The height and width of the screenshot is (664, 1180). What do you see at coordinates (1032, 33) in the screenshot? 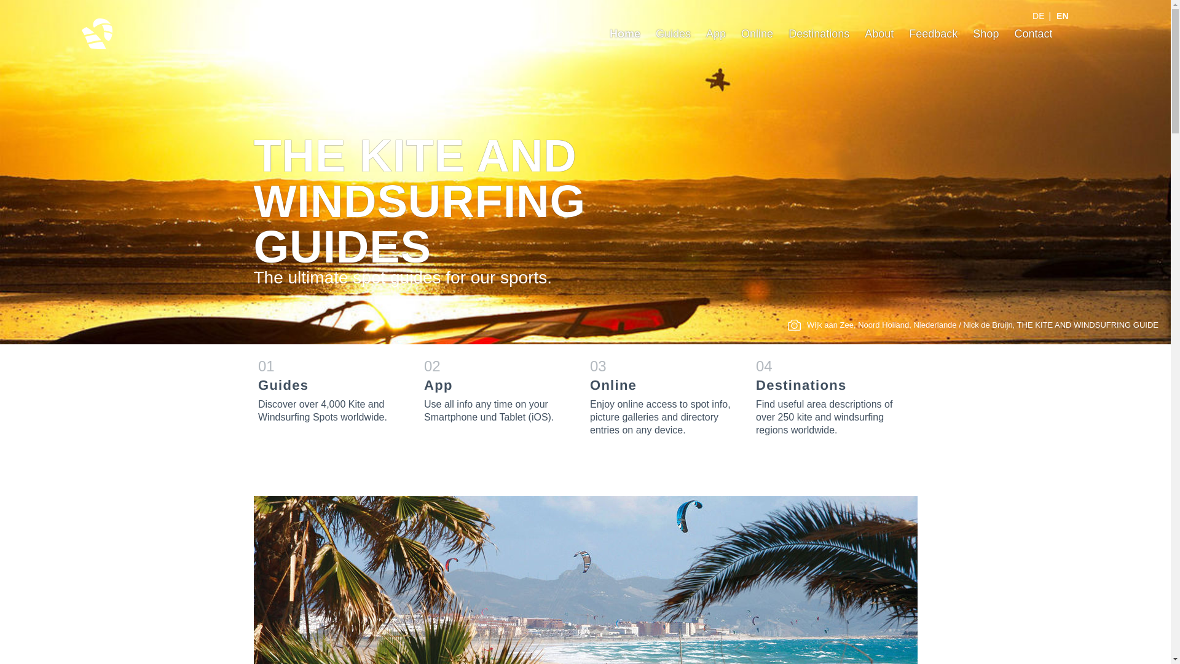
I see `Contact` at bounding box center [1032, 33].